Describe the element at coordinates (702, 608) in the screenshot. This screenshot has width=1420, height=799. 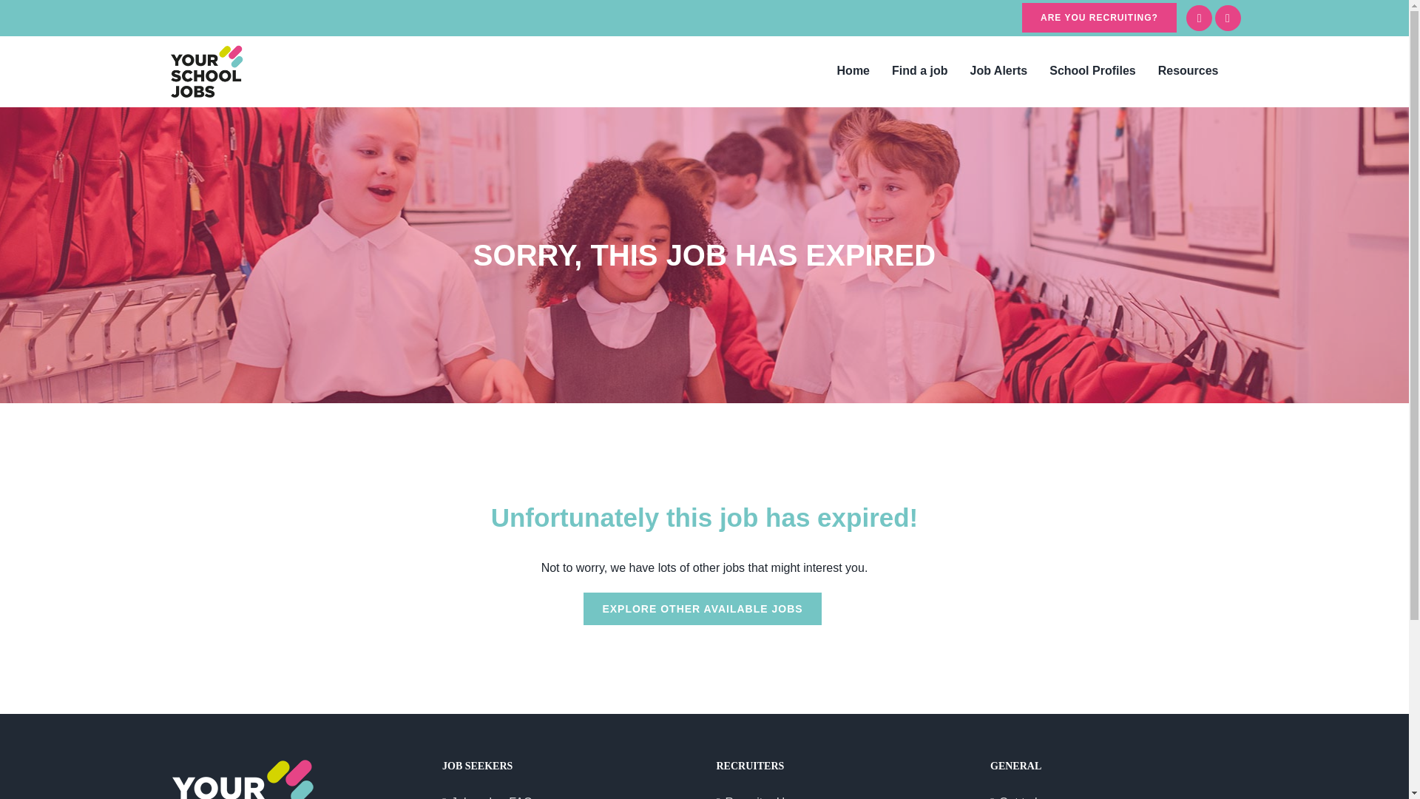
I see `EXPLORE OTHER AVAILABLE JOBS` at that location.